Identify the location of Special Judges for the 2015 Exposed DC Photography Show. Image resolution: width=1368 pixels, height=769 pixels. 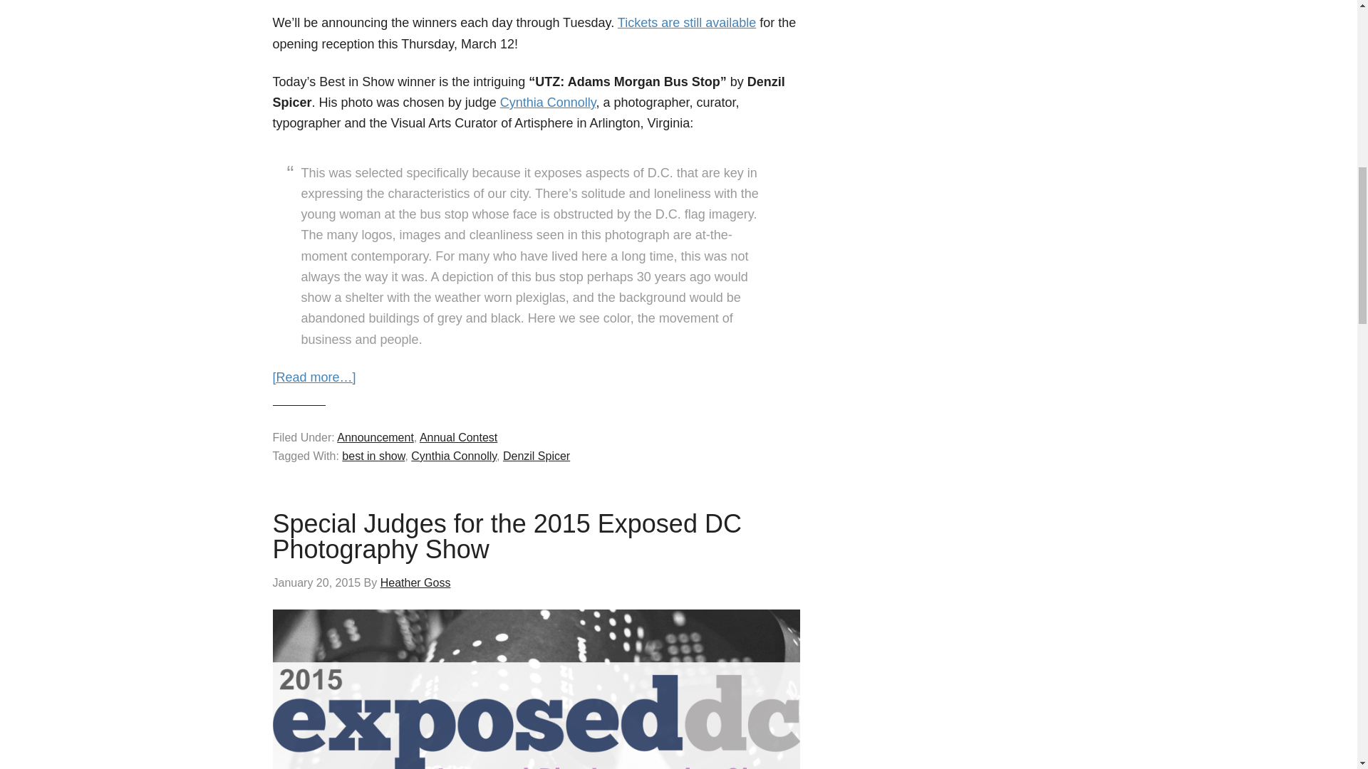
(507, 535).